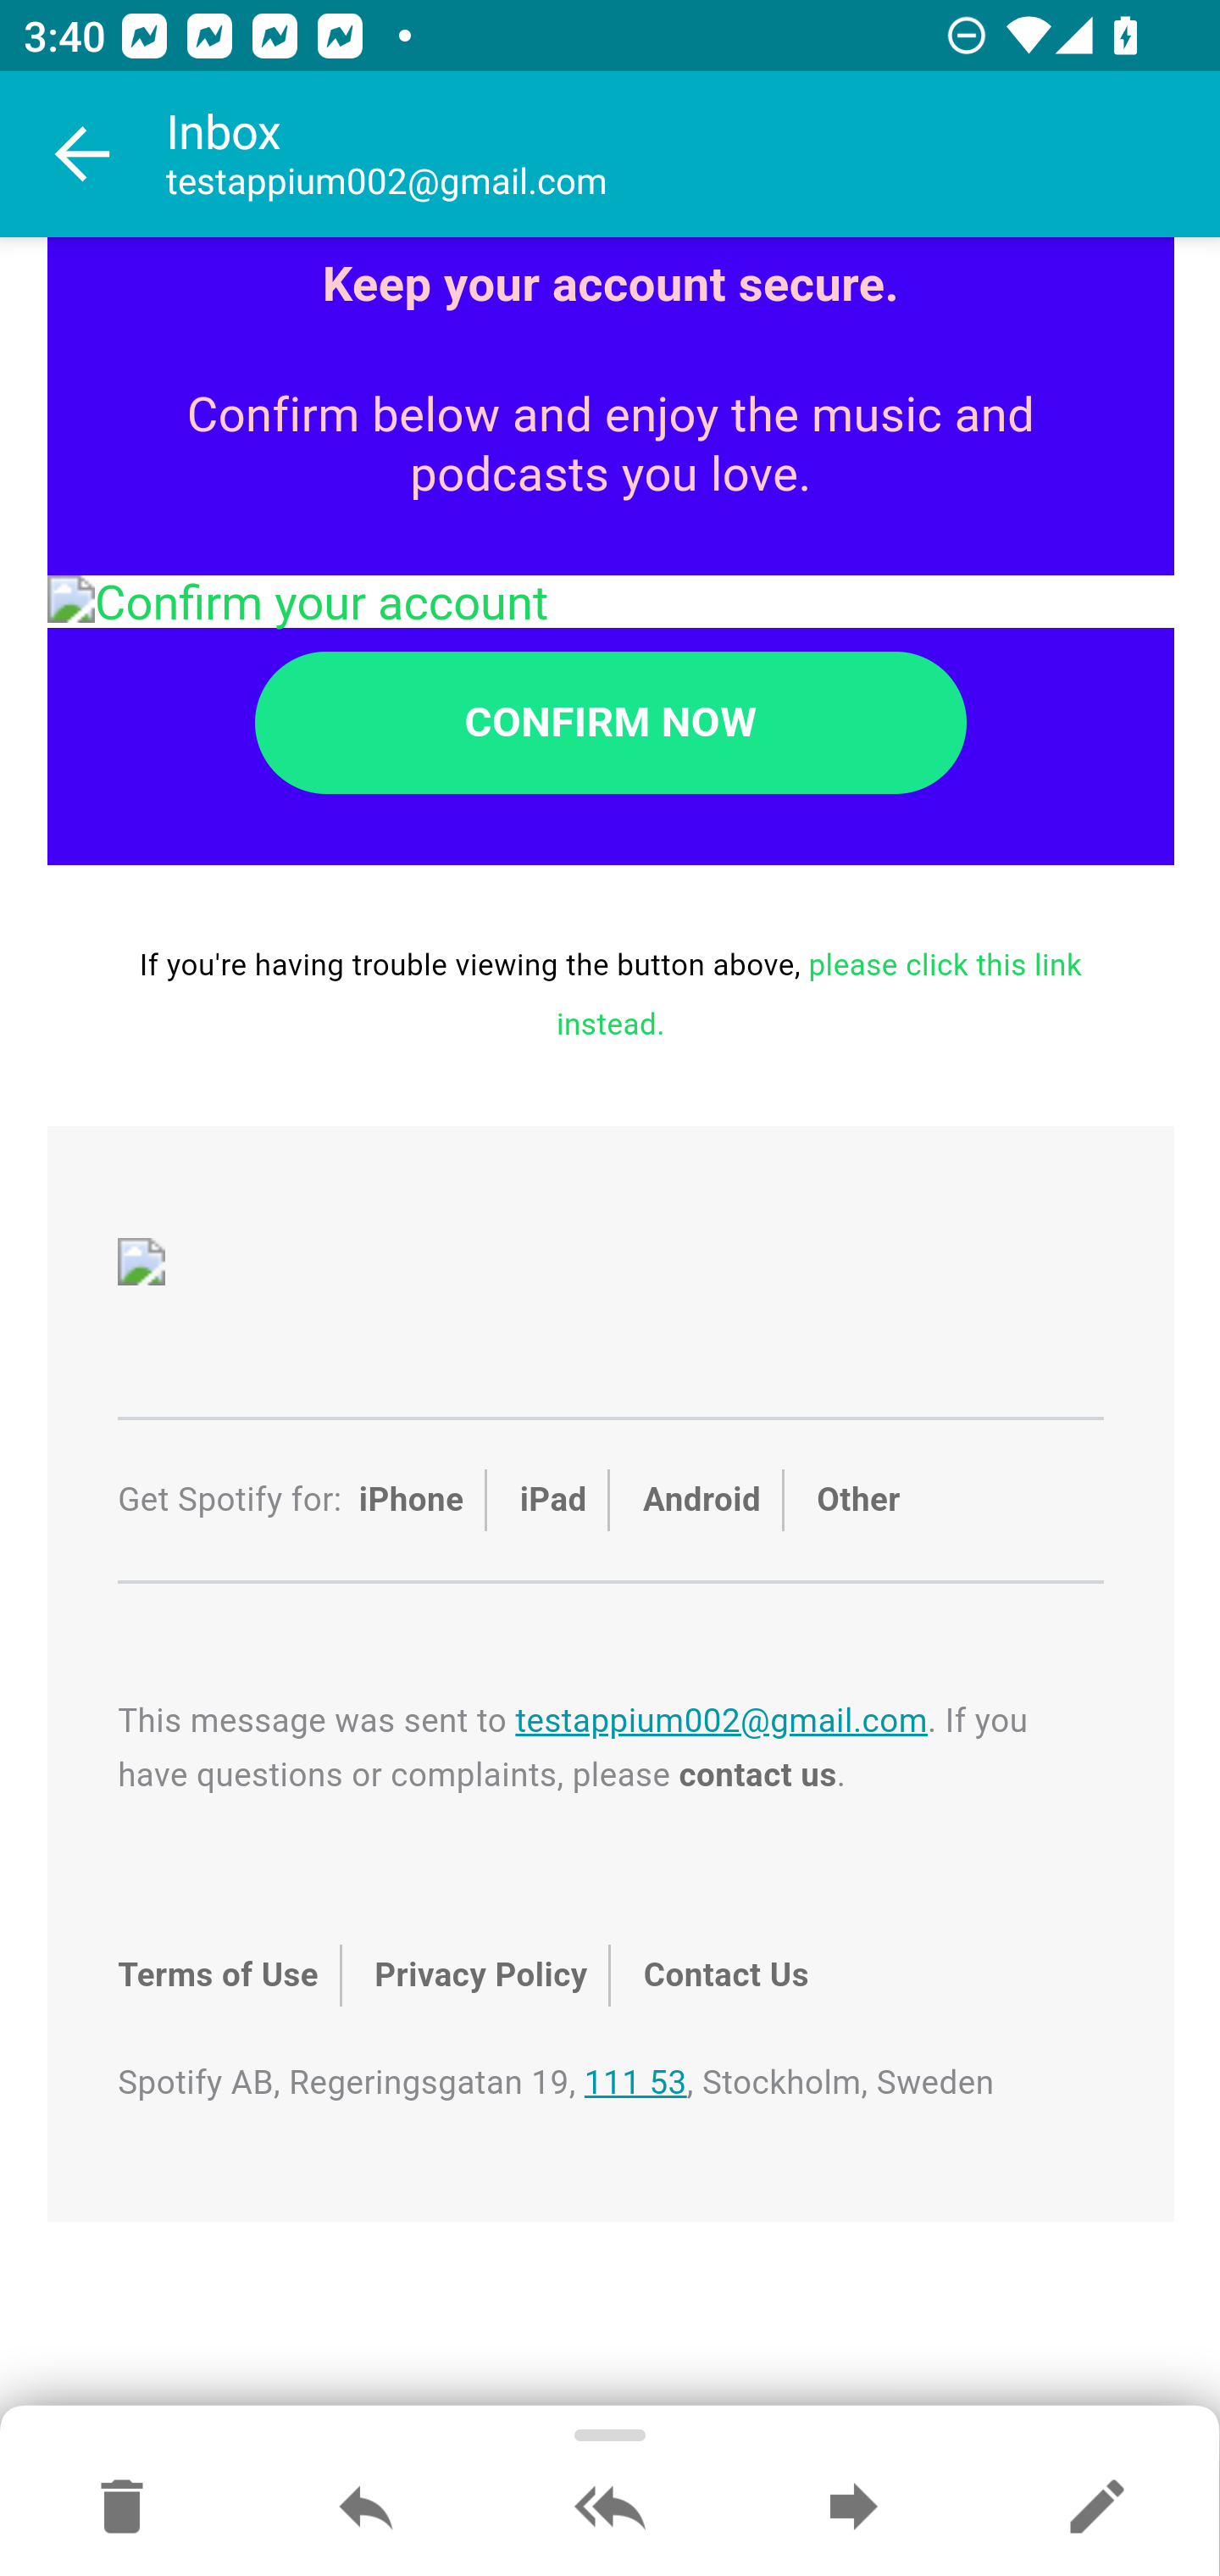 This screenshot has width=1220, height=2576. What do you see at coordinates (819, 994) in the screenshot?
I see `please click this link instead.` at bounding box center [819, 994].